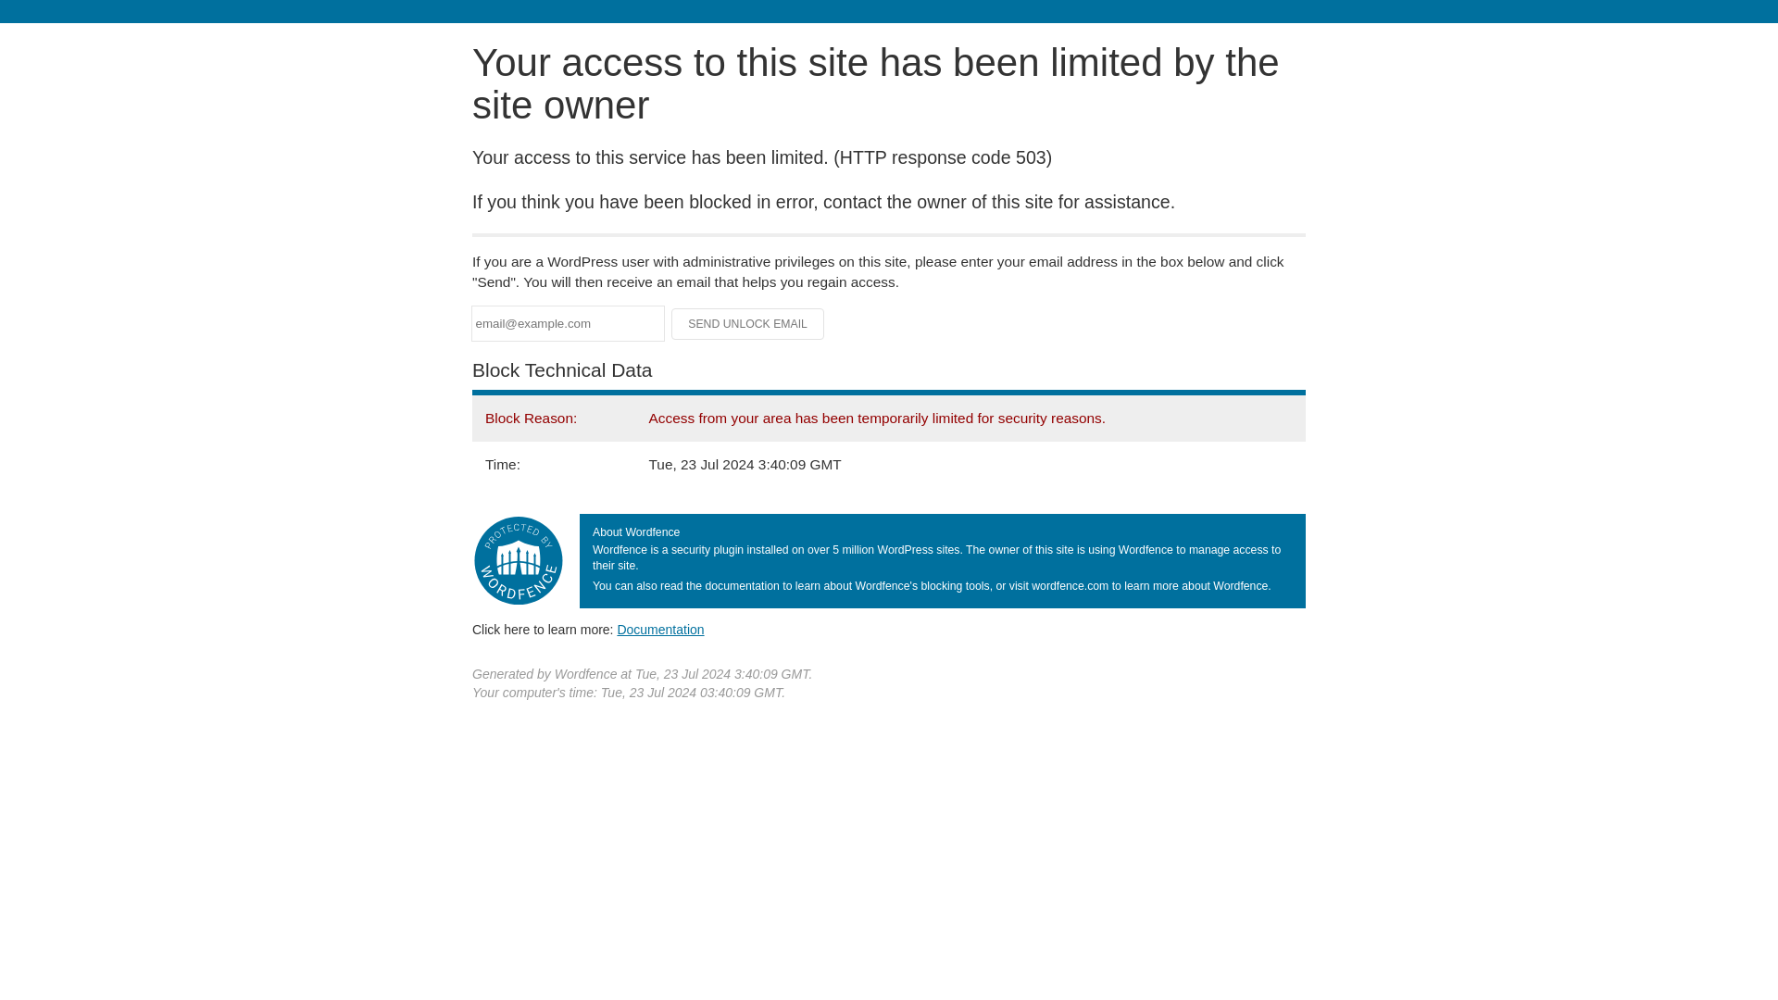 This screenshot has width=1778, height=1000. I want to click on Documentation, so click(660, 629).